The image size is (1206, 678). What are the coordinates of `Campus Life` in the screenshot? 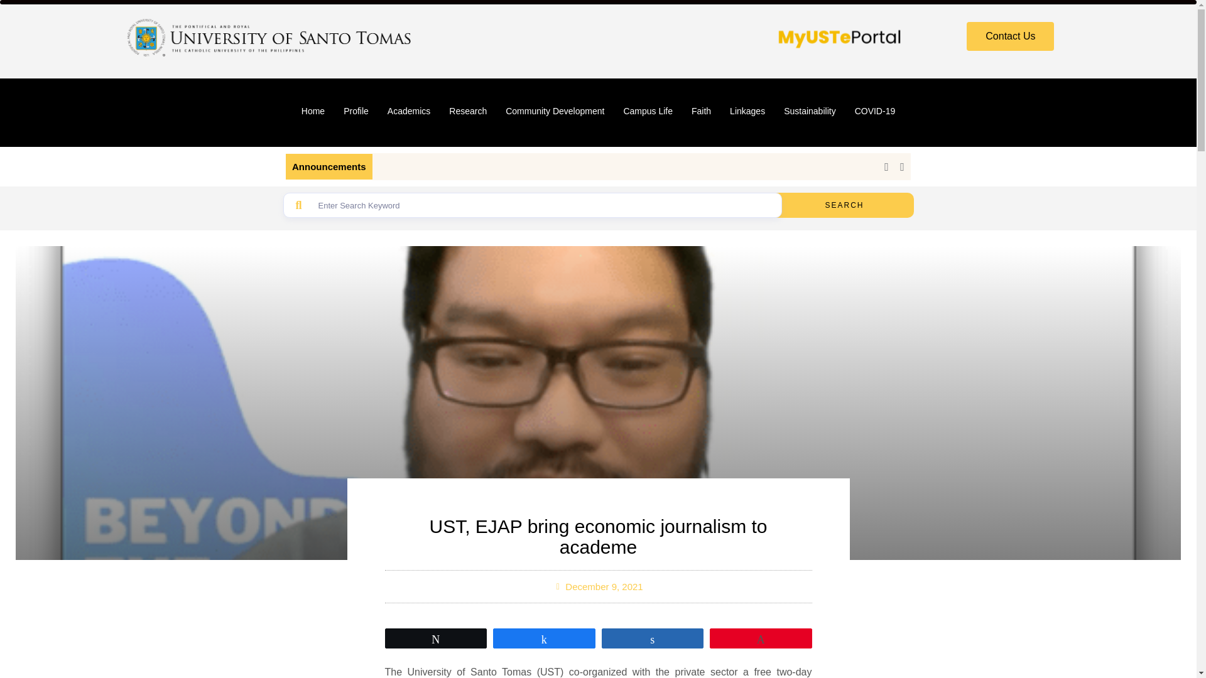 It's located at (648, 110).